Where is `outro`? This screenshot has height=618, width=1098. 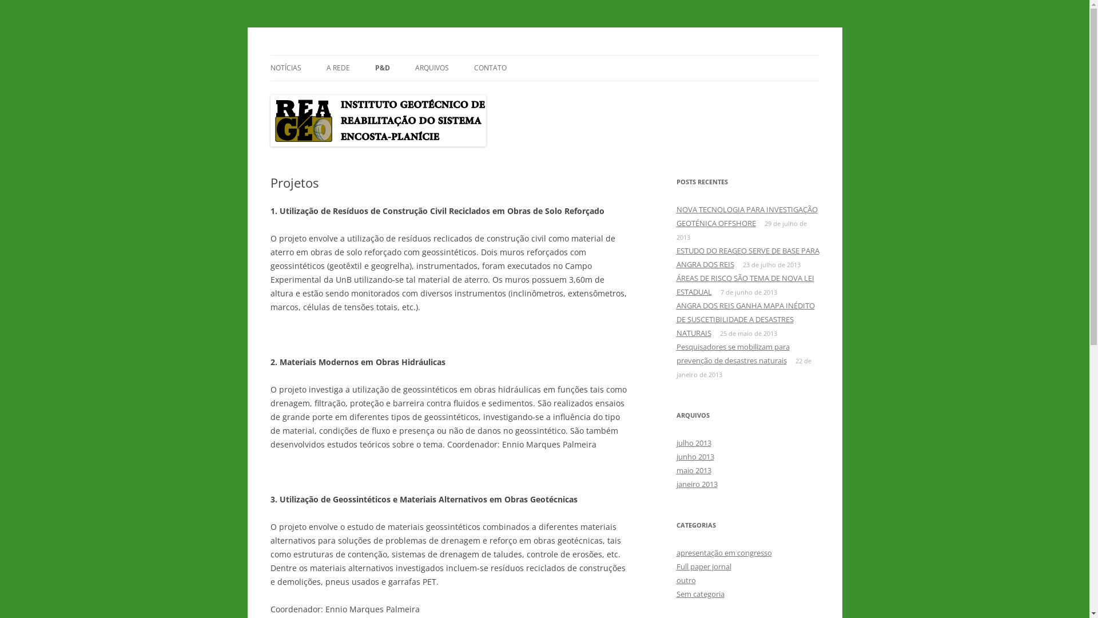
outro is located at coordinates (686, 580).